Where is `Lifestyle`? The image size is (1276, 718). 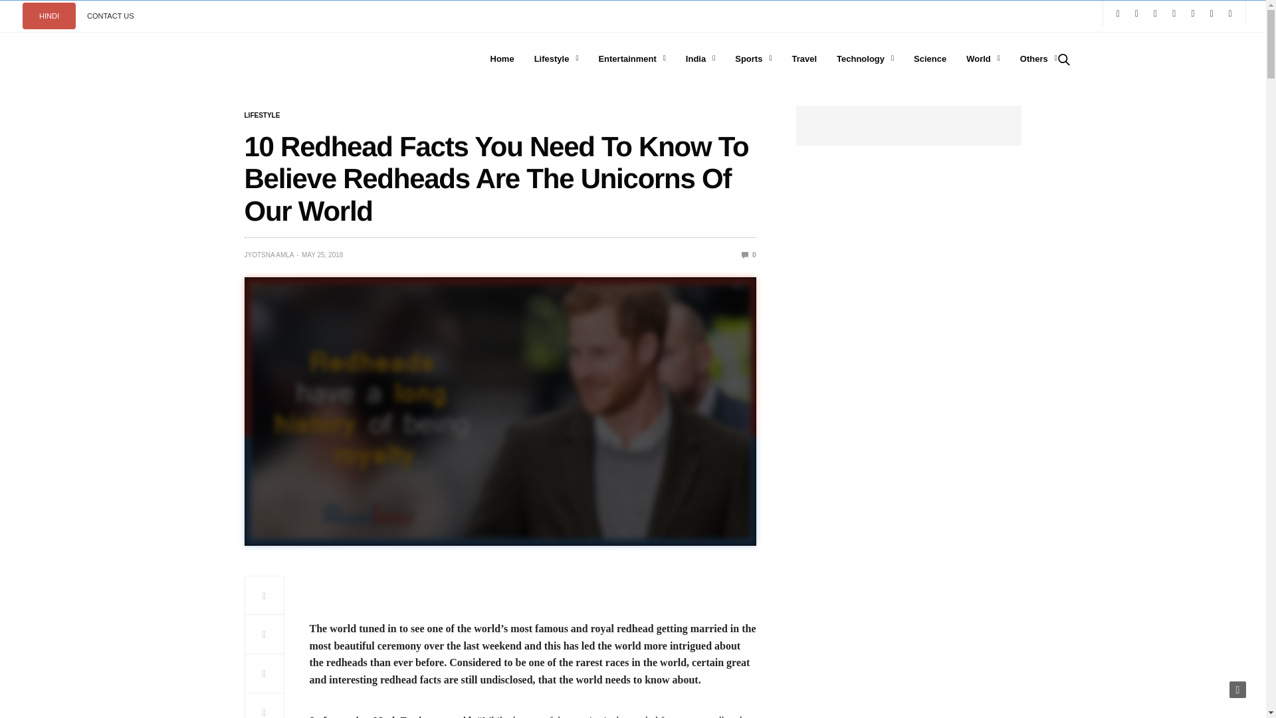 Lifestyle is located at coordinates (557, 59).